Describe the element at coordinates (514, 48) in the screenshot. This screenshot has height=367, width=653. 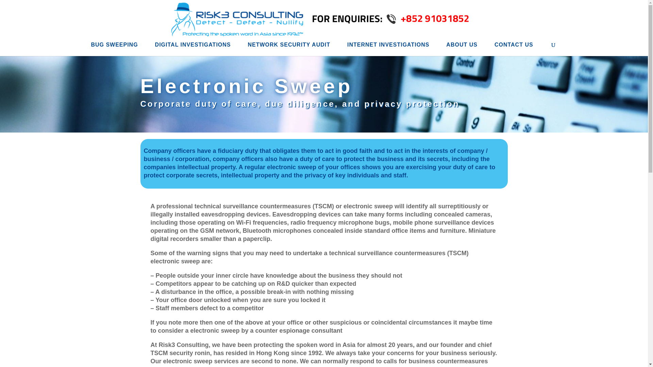
I see `CONTACT US` at that location.